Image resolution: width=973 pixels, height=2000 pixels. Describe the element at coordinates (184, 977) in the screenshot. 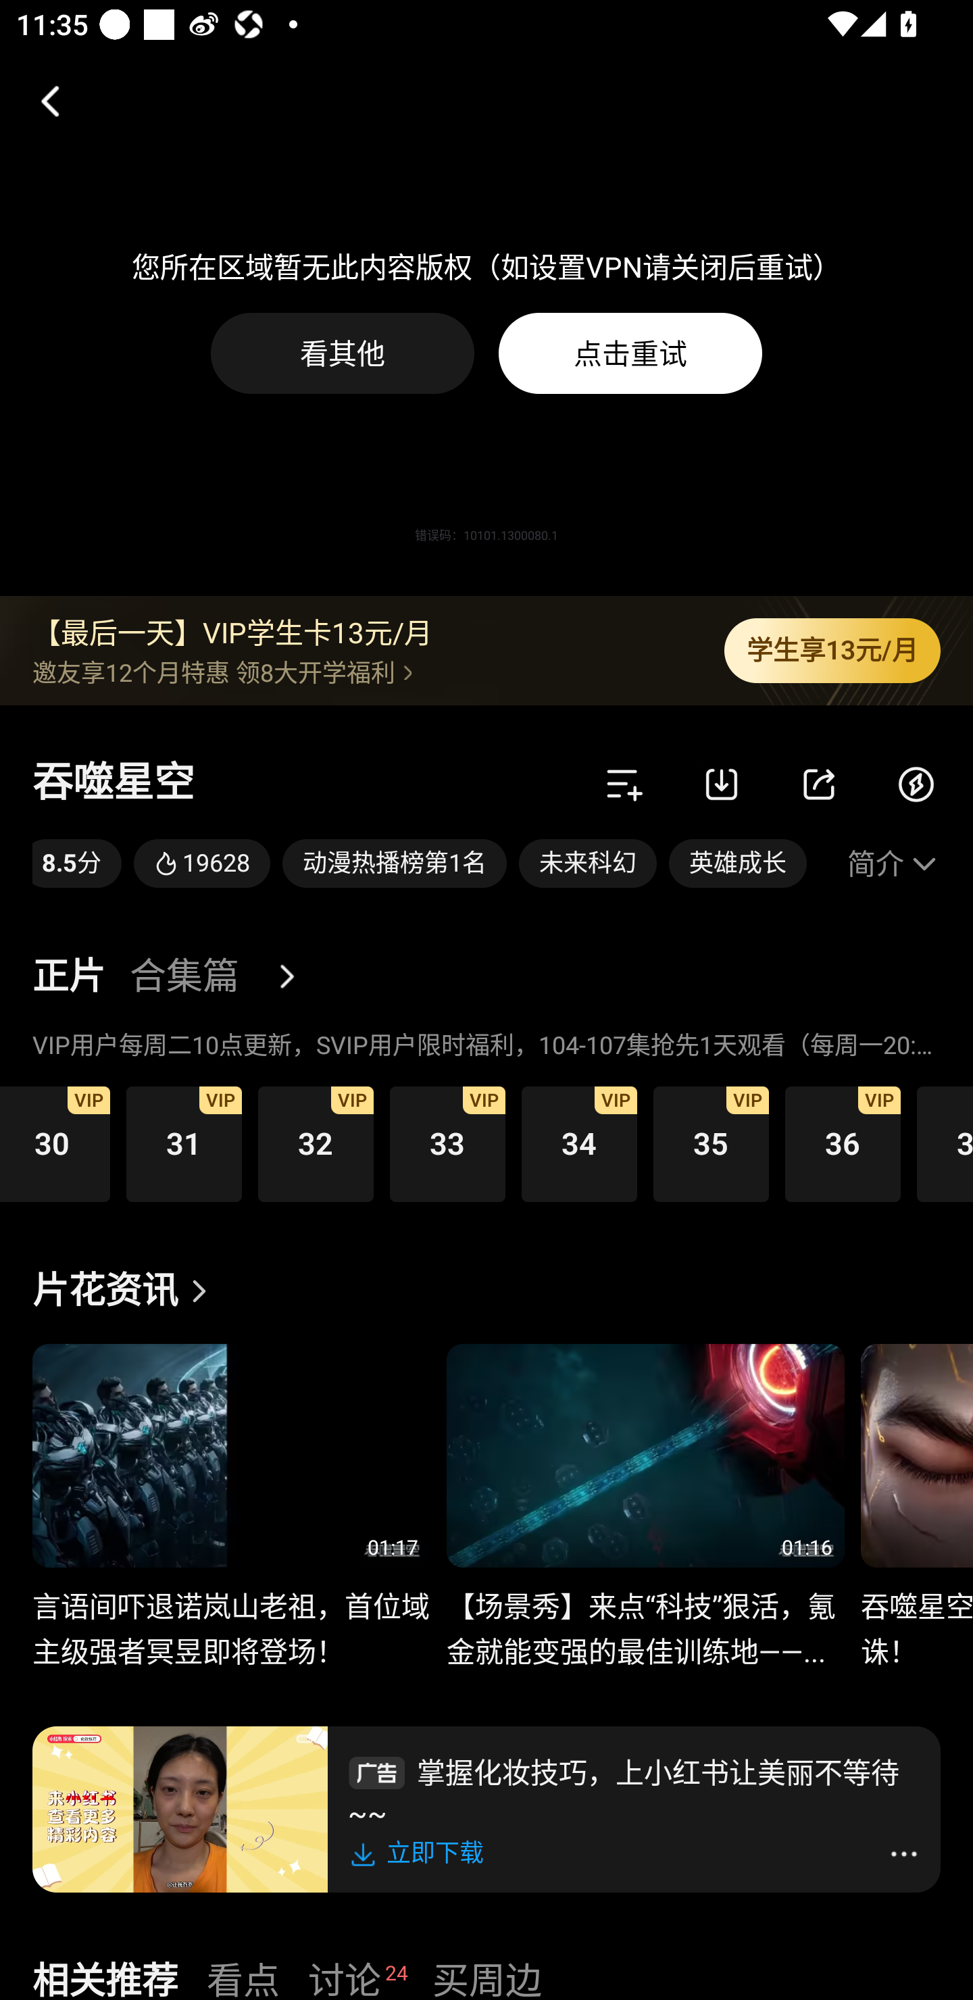

I see `合集篇` at that location.